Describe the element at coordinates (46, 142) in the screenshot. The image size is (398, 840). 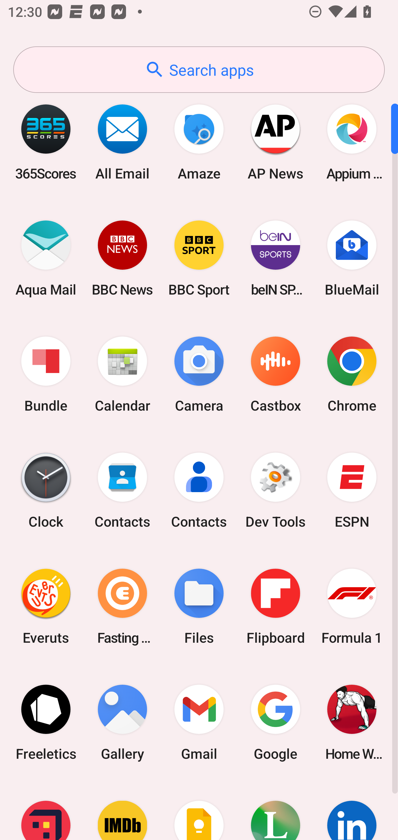
I see `365Scores` at that location.